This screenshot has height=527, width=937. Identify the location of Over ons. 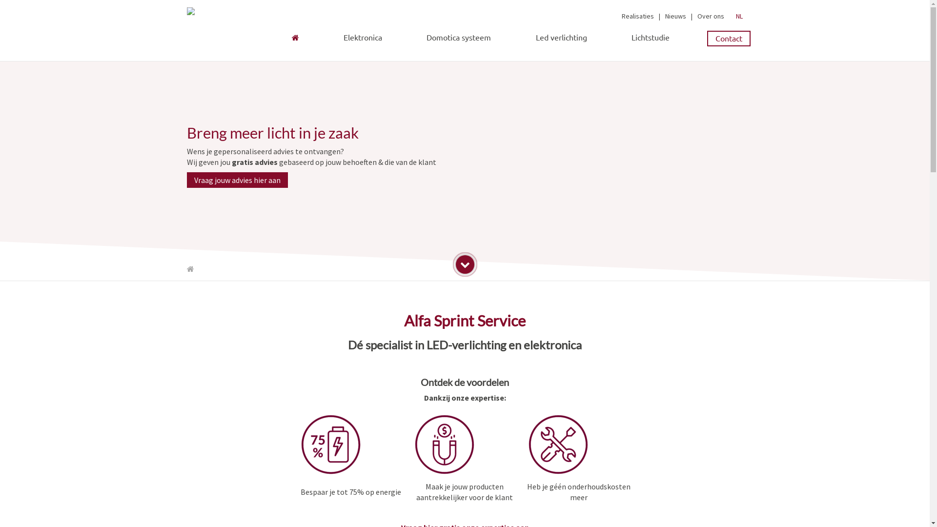
(711, 16).